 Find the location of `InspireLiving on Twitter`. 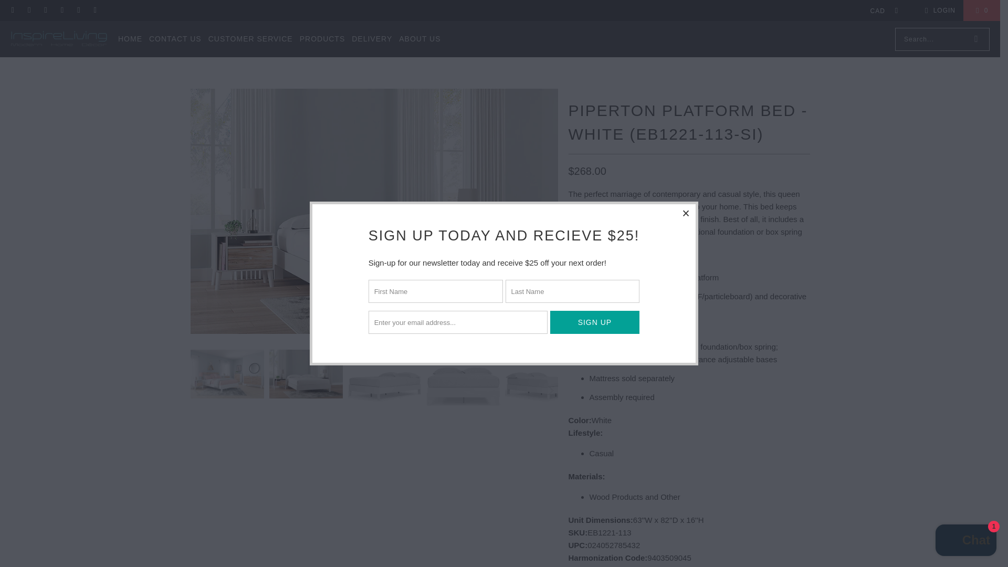

InspireLiving on Twitter is located at coordinates (94, 10).